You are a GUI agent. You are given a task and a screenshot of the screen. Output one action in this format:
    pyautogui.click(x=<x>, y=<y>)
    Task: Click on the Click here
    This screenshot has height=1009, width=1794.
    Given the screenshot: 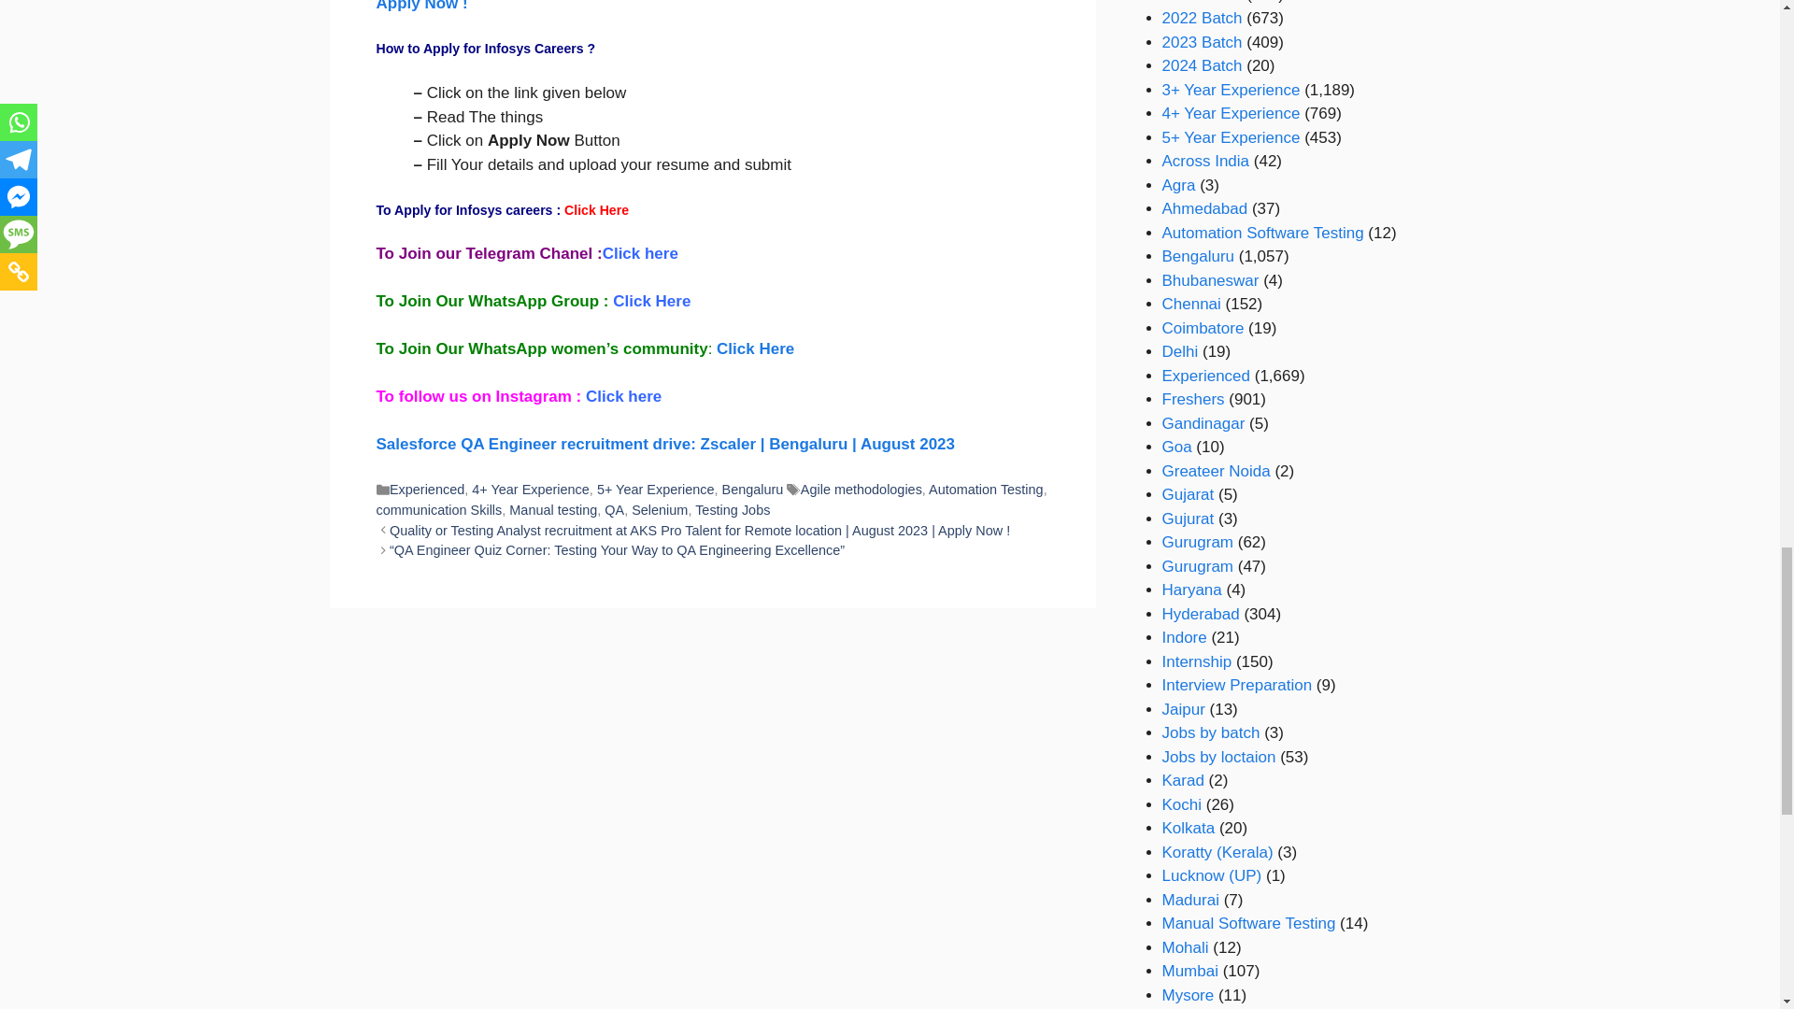 What is the action you would take?
    pyautogui.click(x=640, y=253)
    